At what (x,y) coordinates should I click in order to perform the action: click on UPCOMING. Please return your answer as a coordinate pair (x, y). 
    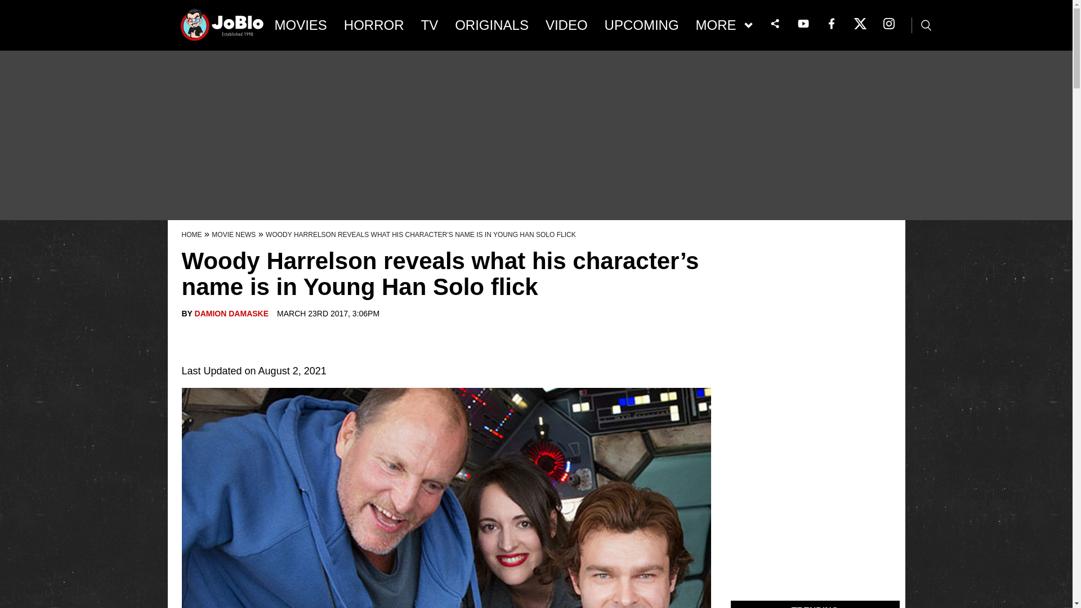
    Looking at the image, I should click on (641, 25).